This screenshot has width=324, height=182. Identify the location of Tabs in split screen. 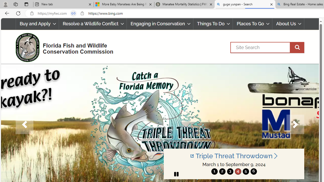
(73, 13).